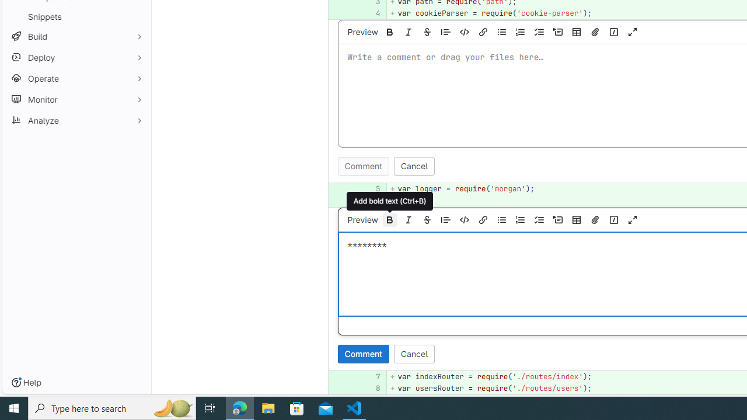  Describe the element at coordinates (633, 219) in the screenshot. I see `Go full screen` at that location.